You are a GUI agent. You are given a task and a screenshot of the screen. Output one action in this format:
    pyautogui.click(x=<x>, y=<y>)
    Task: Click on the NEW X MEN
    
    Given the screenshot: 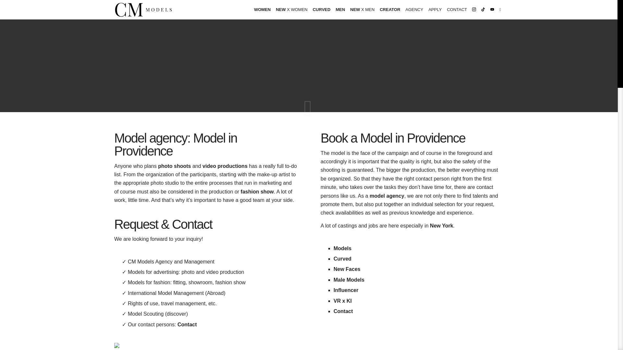 What is the action you would take?
    pyautogui.click(x=362, y=10)
    